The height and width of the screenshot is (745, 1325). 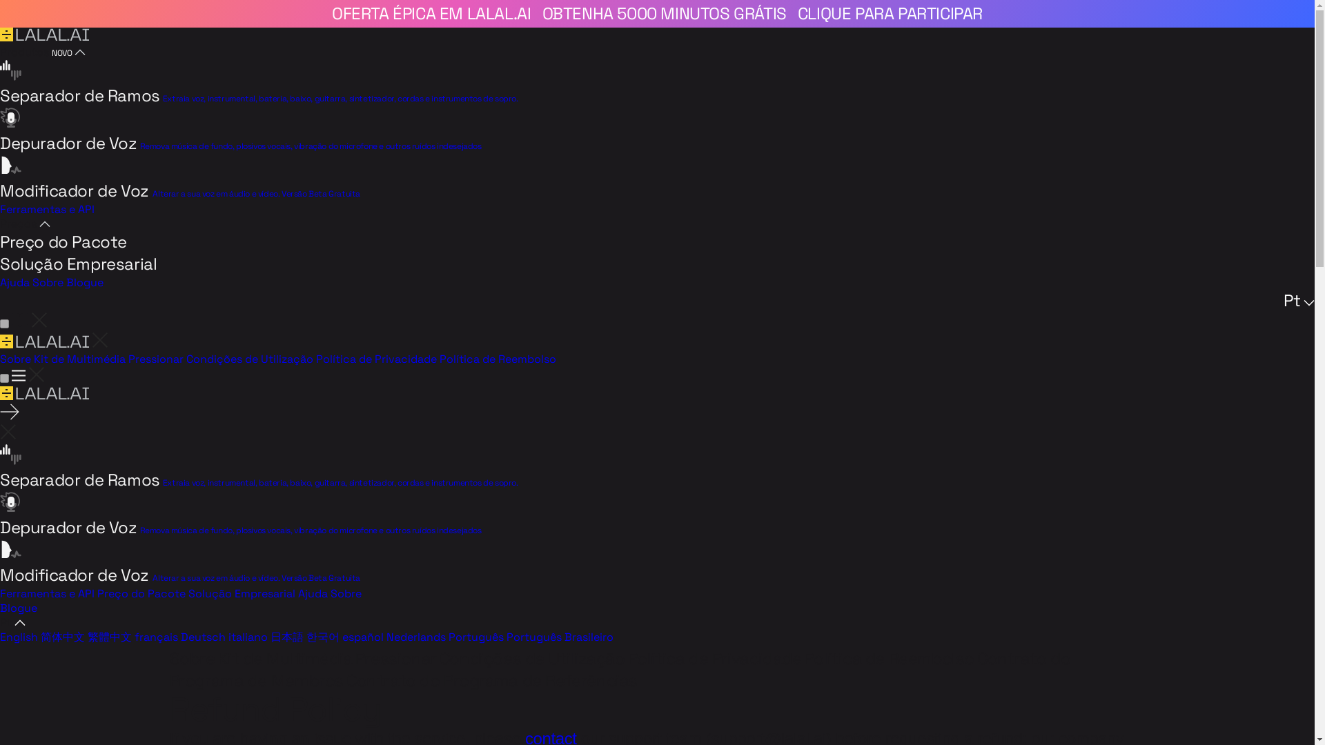 What do you see at coordinates (47, 593) in the screenshot?
I see `Ferramentas e API` at bounding box center [47, 593].